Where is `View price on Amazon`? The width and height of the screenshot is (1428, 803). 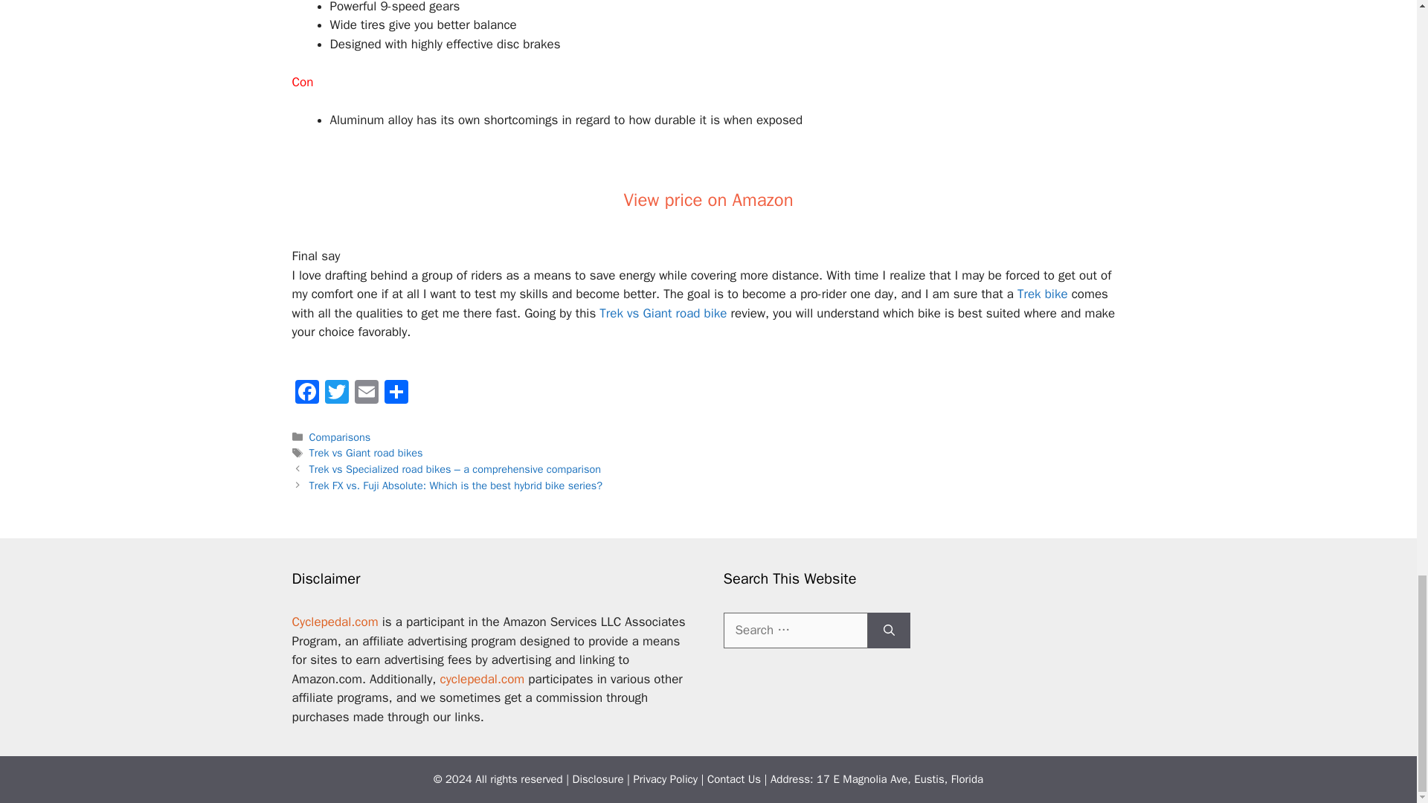
View price on Amazon is located at coordinates (707, 199).